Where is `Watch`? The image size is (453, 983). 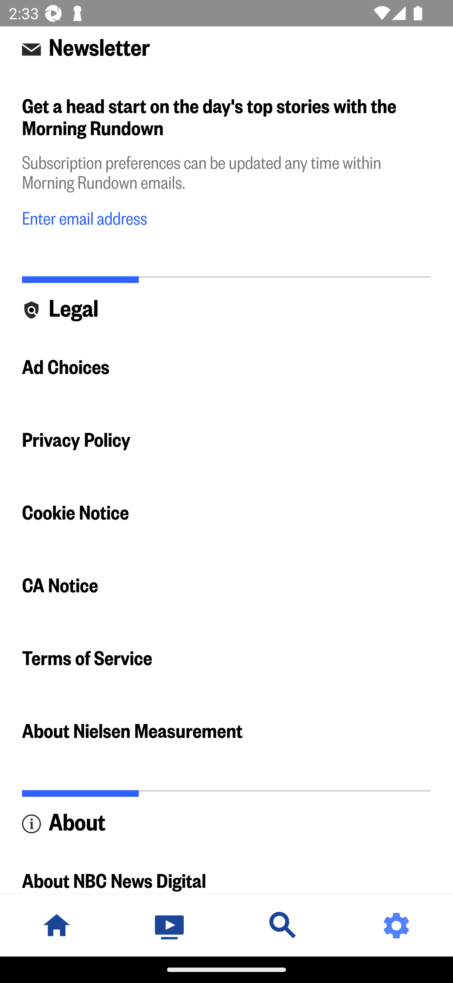
Watch is located at coordinates (170, 925).